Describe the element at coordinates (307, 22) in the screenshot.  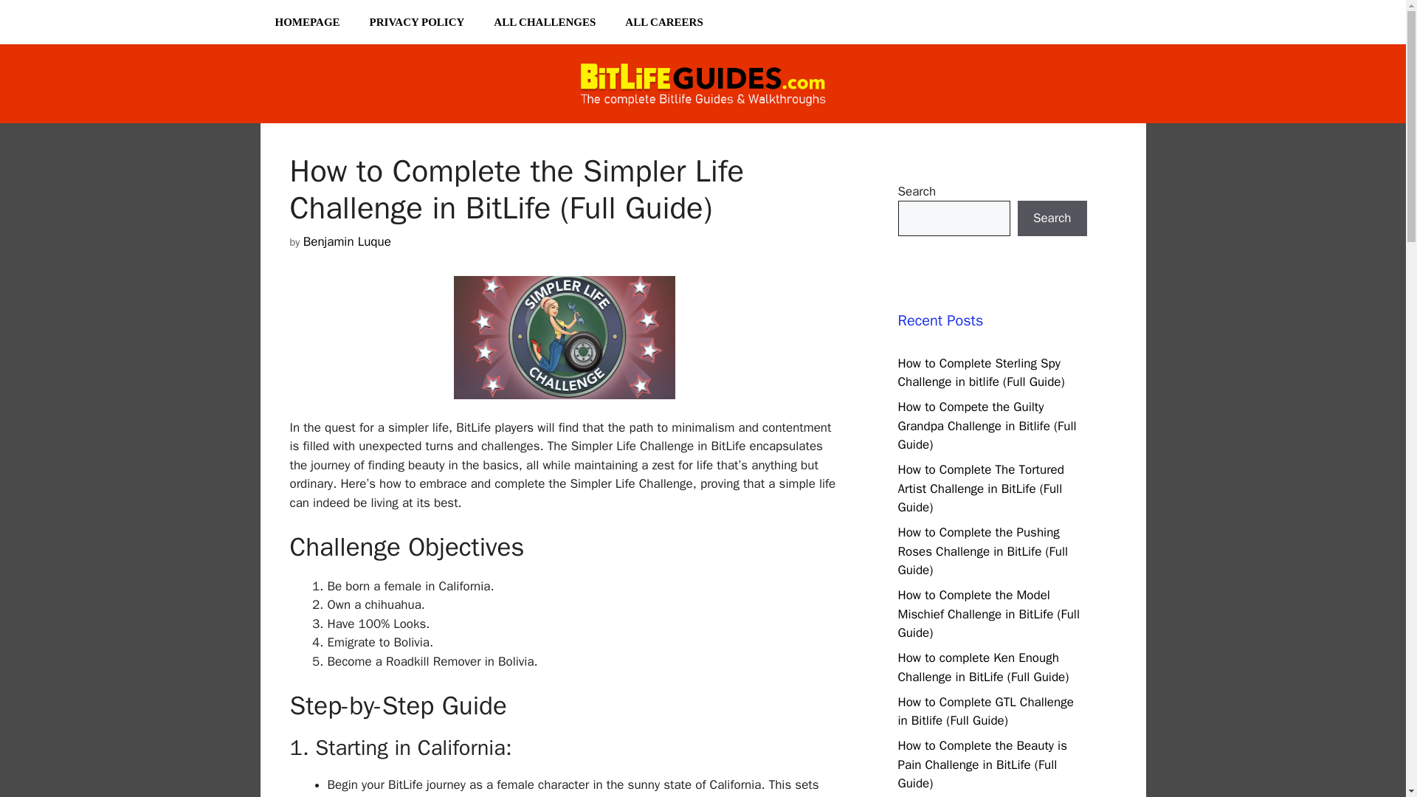
I see `HOMEPAGE` at that location.